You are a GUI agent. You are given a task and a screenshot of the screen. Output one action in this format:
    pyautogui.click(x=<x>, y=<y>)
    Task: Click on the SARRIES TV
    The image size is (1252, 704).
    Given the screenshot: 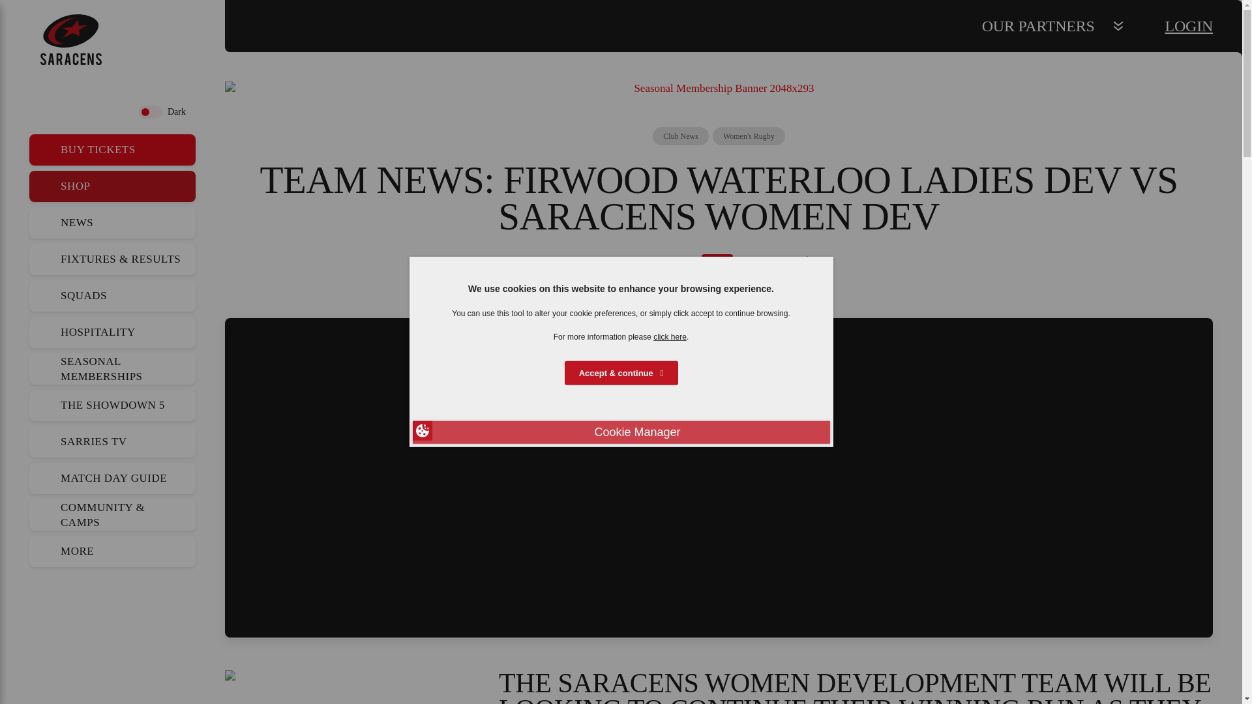 What is the action you would take?
    pyautogui.click(x=112, y=442)
    